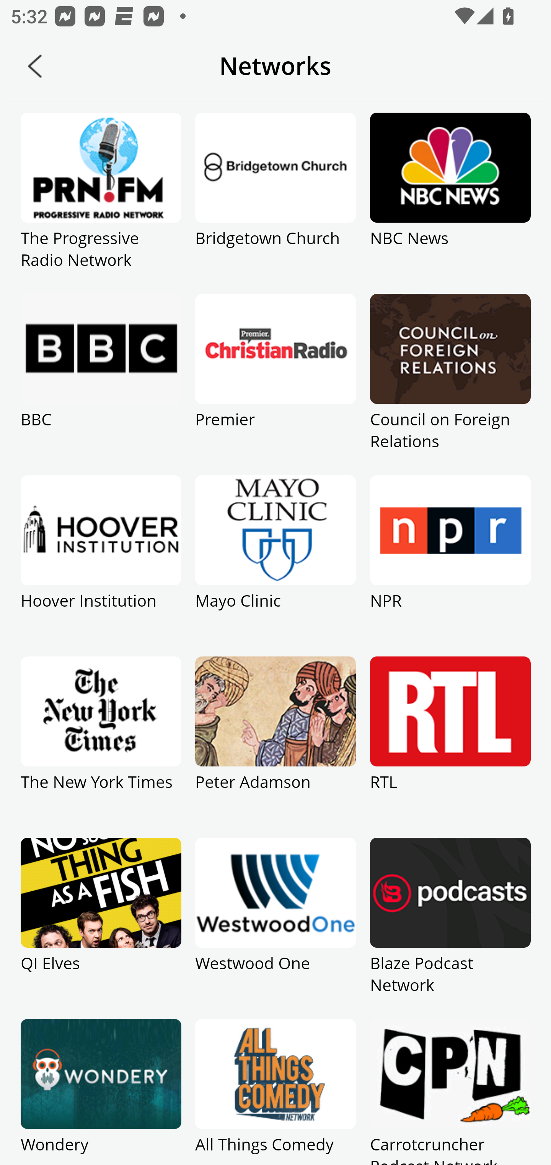  What do you see at coordinates (101, 928) in the screenshot?
I see `QI Elves` at bounding box center [101, 928].